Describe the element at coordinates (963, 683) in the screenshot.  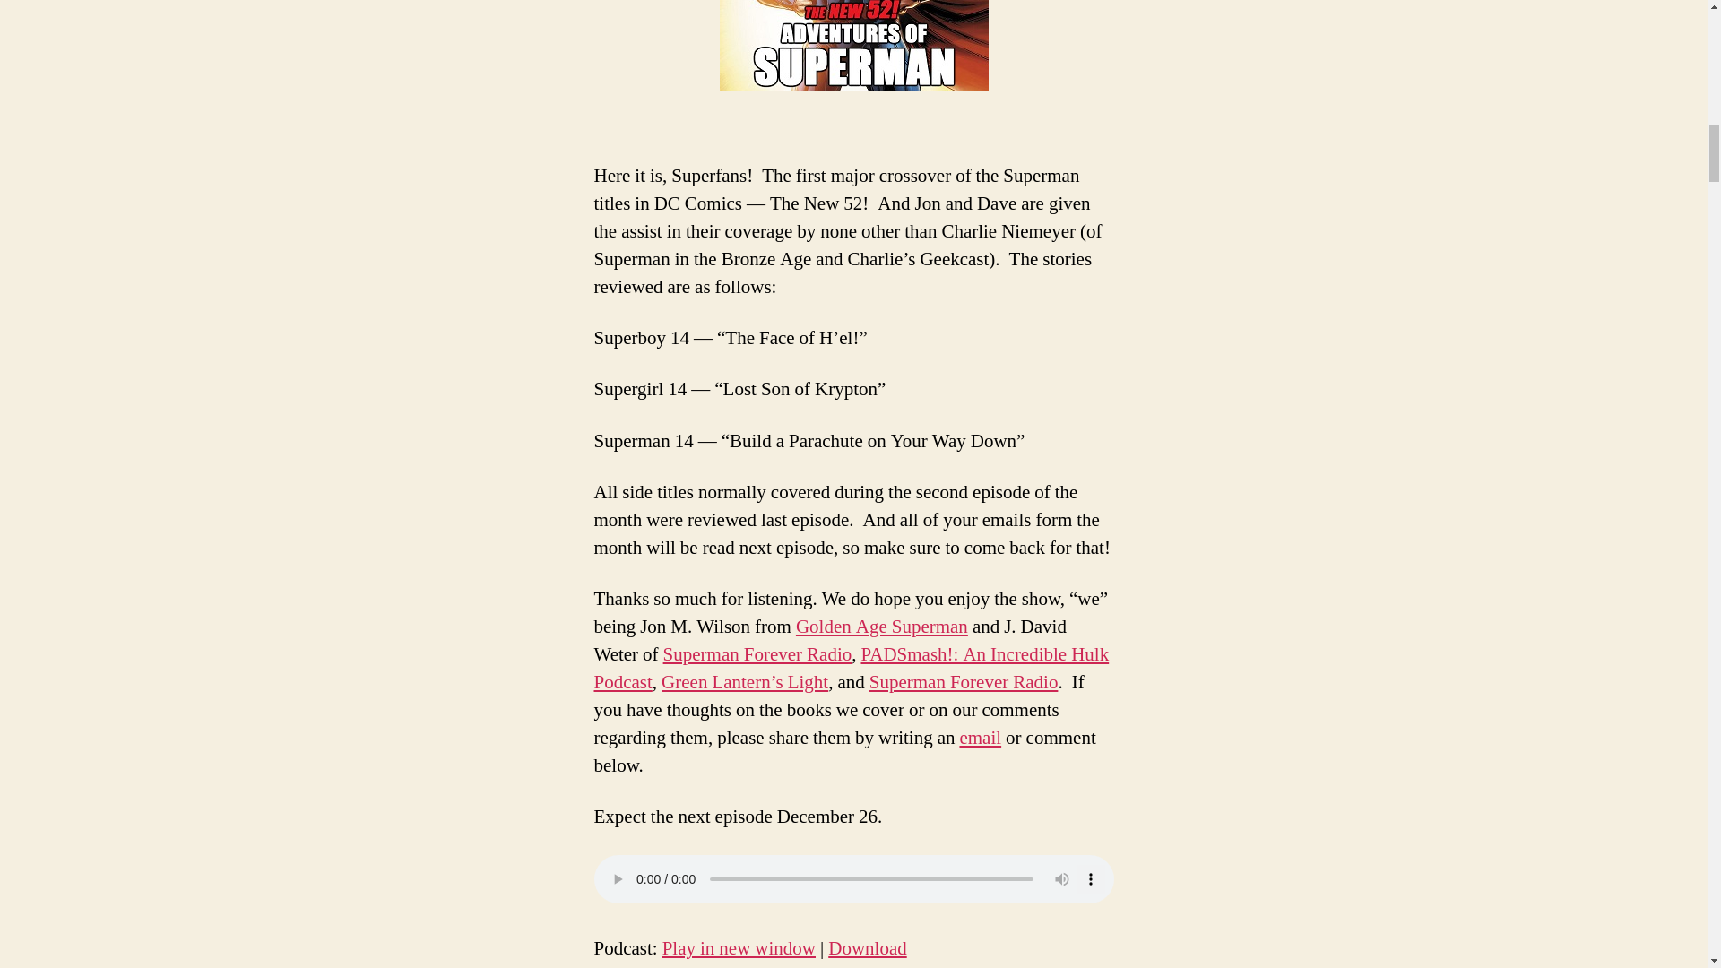
I see `Superman Forever Radio` at that location.